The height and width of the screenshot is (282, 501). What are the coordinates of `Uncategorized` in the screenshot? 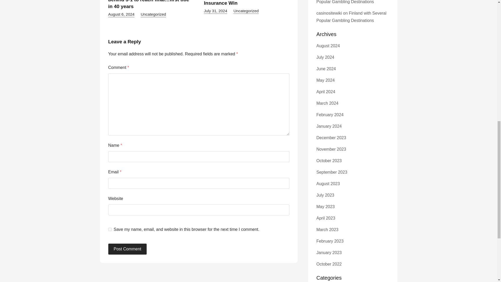 It's located at (246, 11).